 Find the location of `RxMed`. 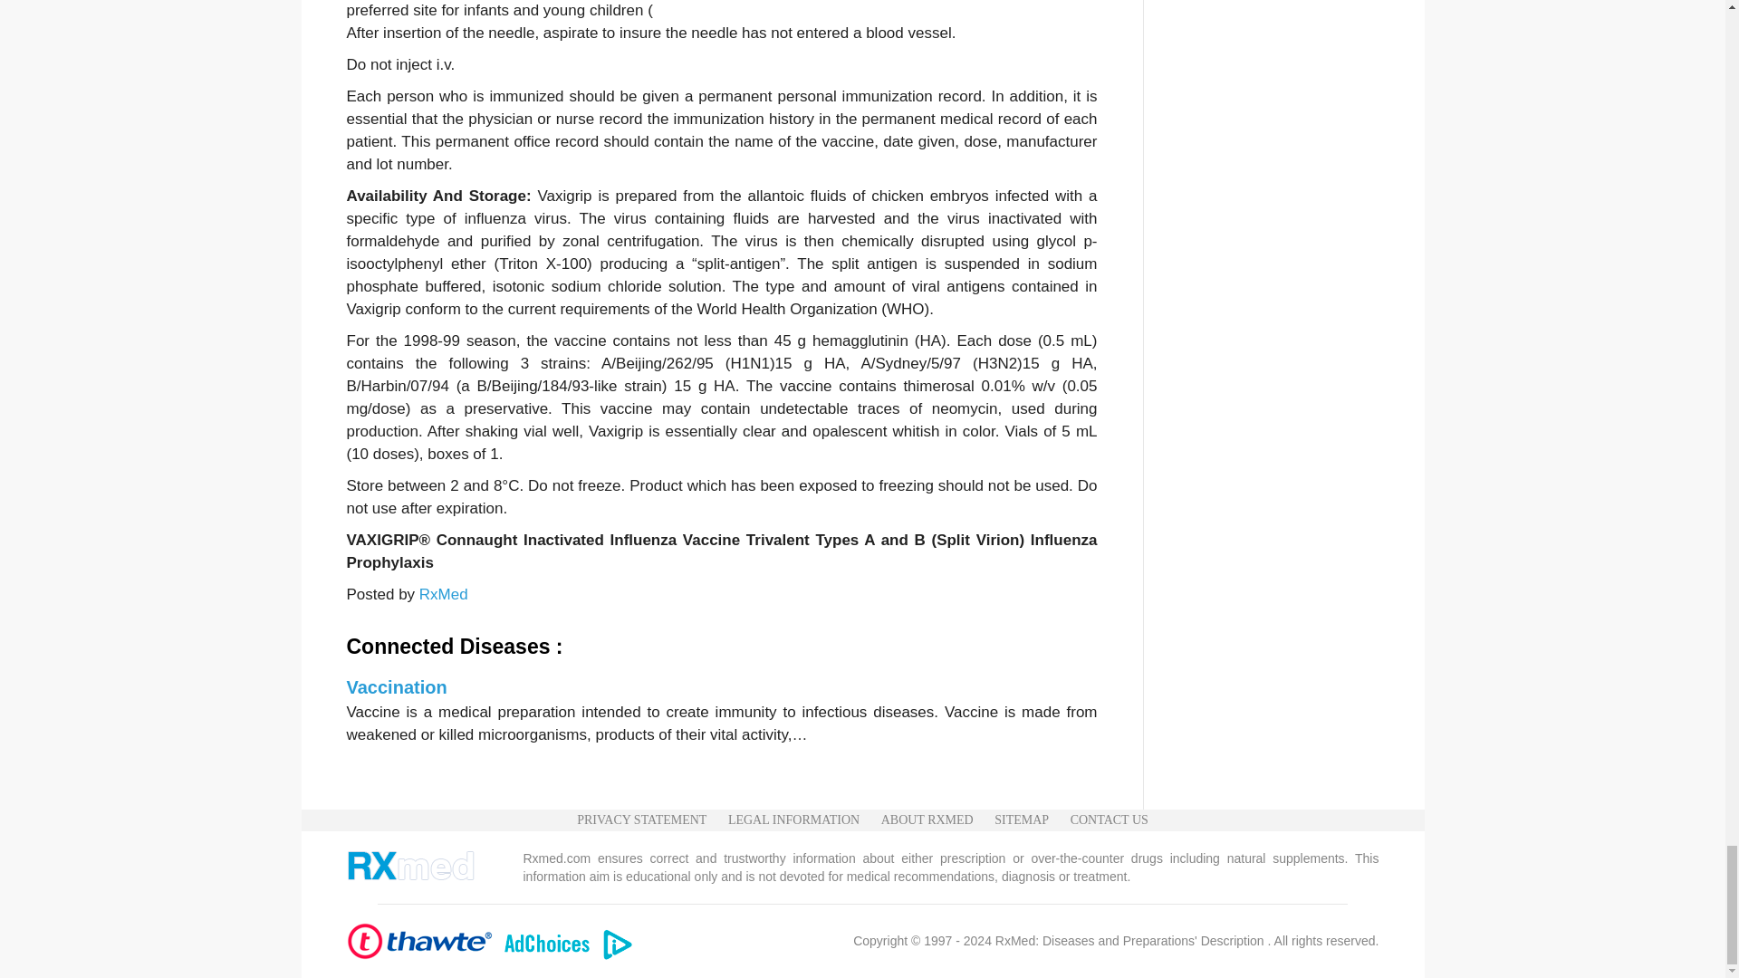

RxMed is located at coordinates (443, 594).